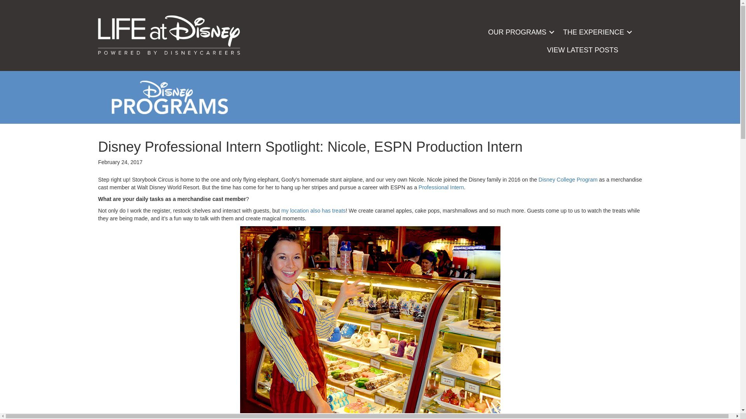  I want to click on Disney College Program, so click(568, 179).